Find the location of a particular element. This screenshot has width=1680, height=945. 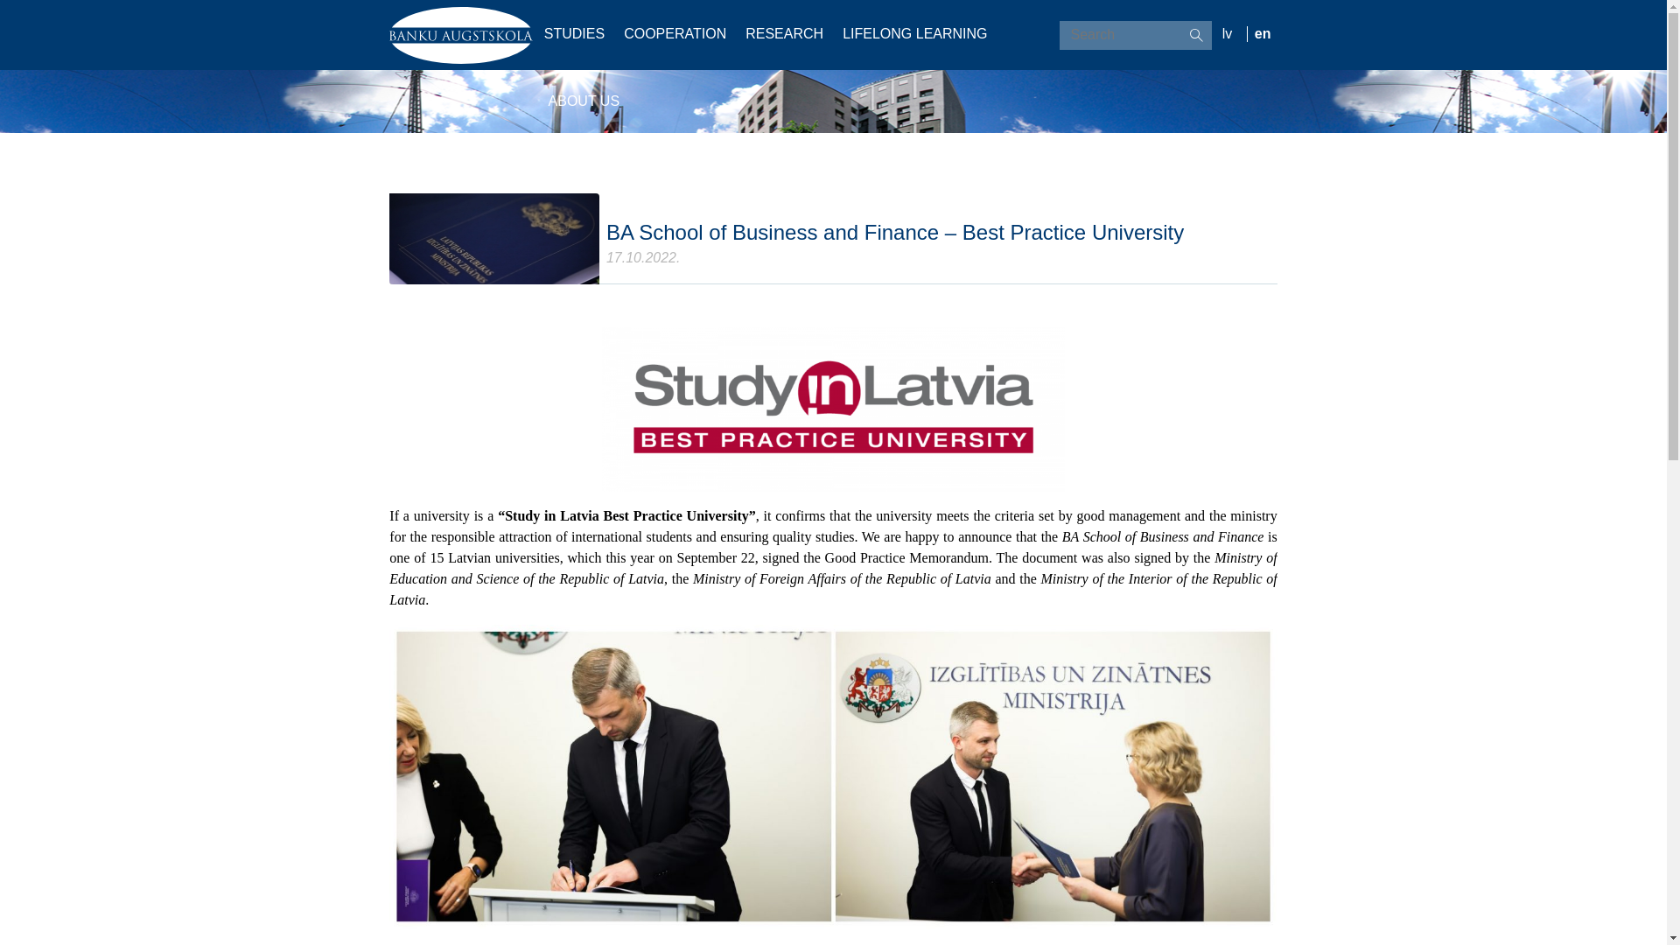

RESEARCH is located at coordinates (787, 33).